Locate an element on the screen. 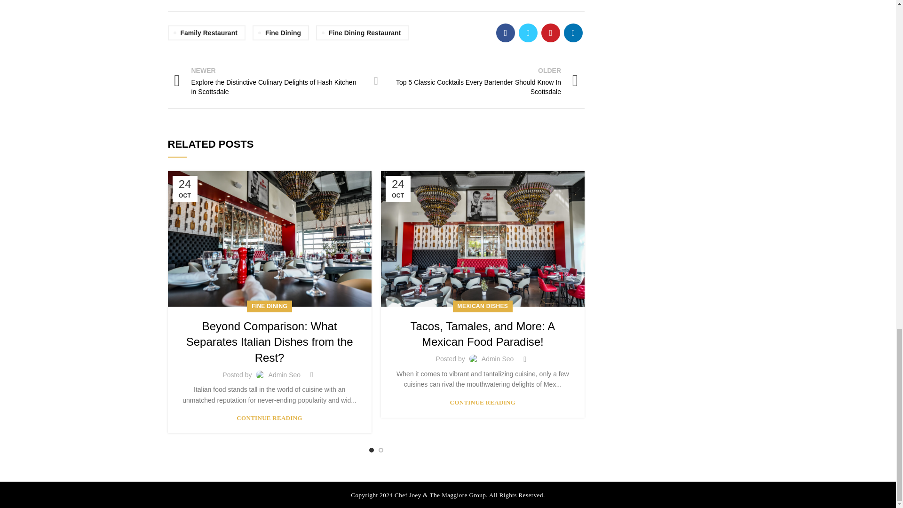 The width and height of the screenshot is (903, 508). What Separates Italian Dishes from the Rest is located at coordinates (269, 239).